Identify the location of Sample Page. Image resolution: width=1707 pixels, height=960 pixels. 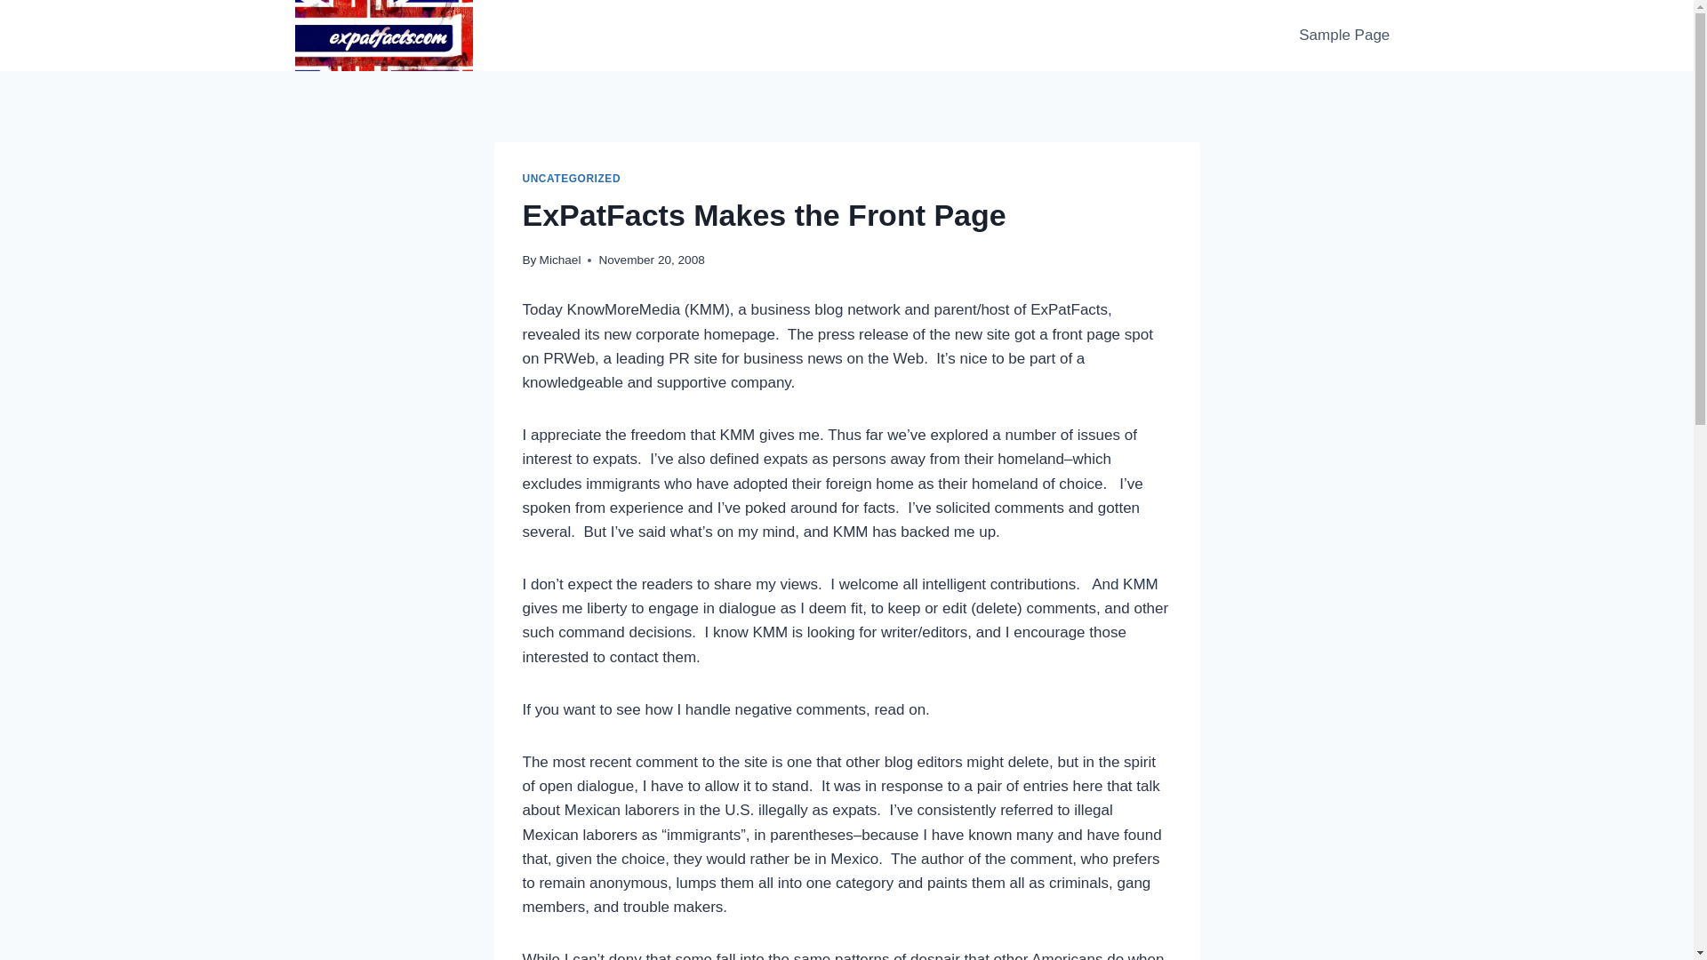
(1344, 36).